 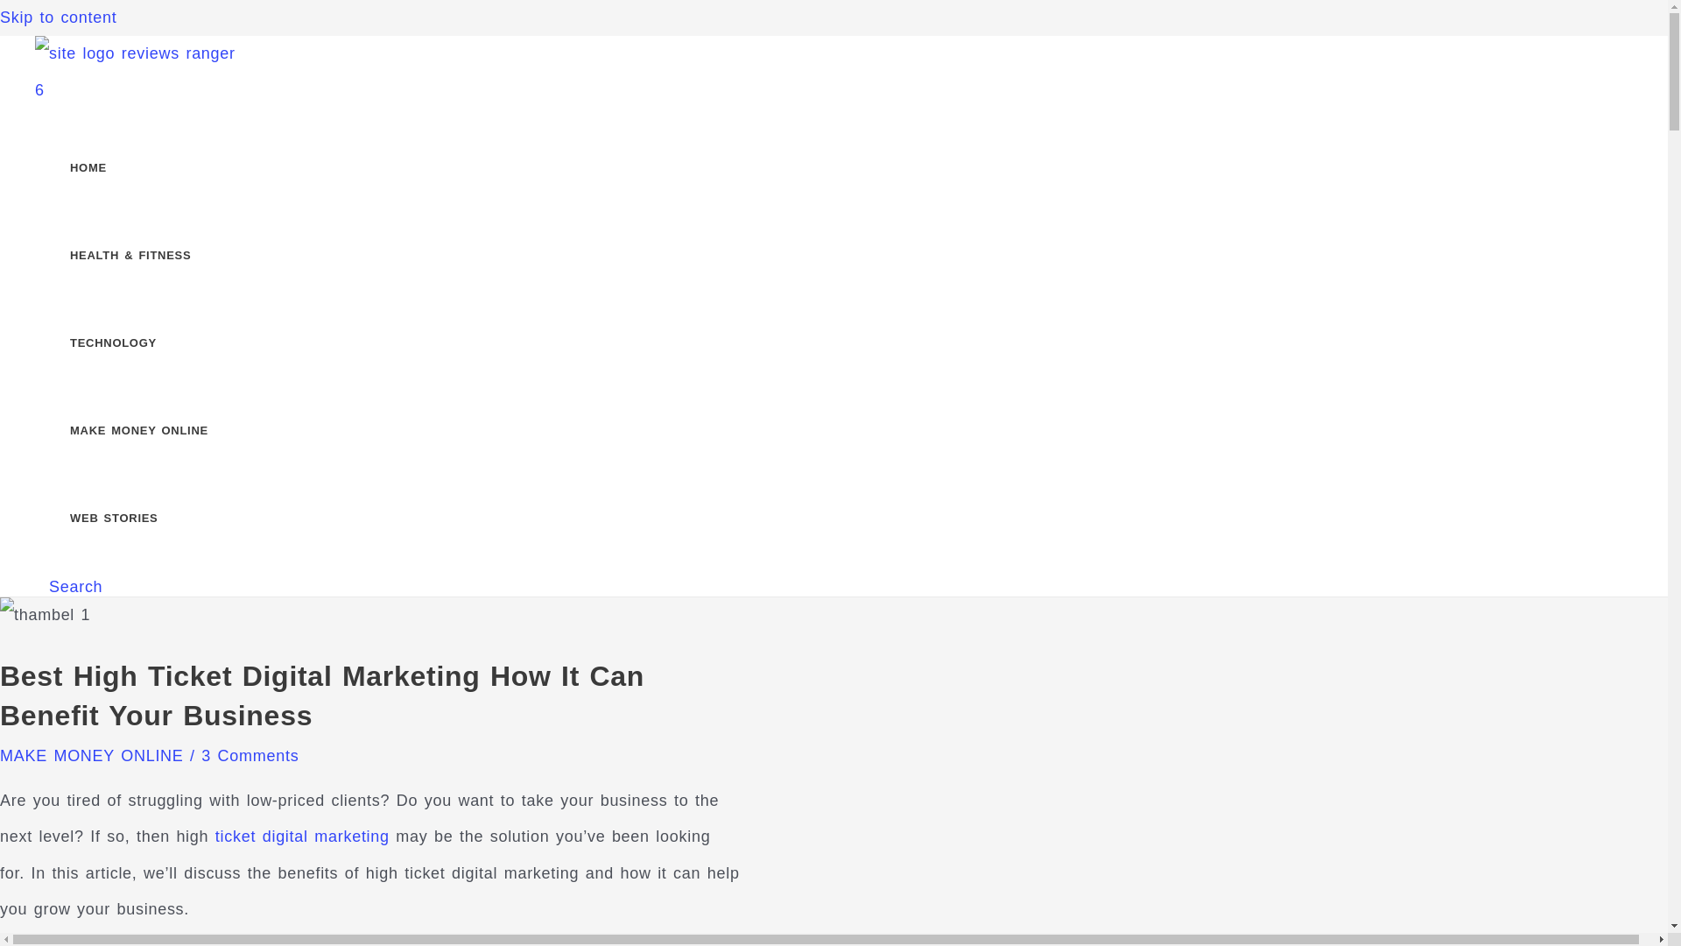 I want to click on TECHNOLOGY, so click(x=153, y=343).